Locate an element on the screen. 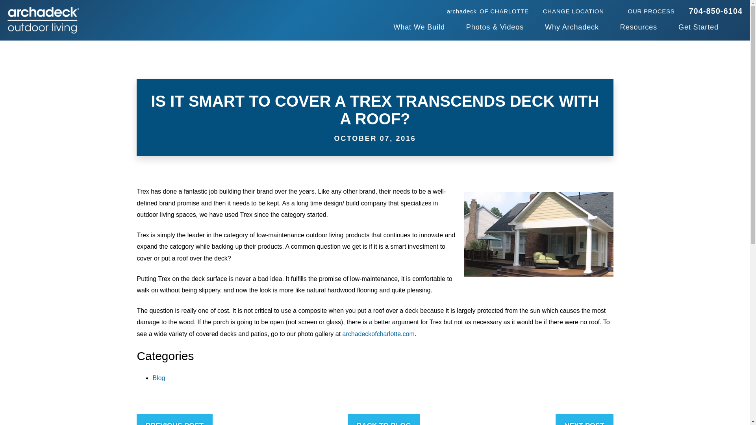 The image size is (756, 425). Archadeck is located at coordinates (43, 20).